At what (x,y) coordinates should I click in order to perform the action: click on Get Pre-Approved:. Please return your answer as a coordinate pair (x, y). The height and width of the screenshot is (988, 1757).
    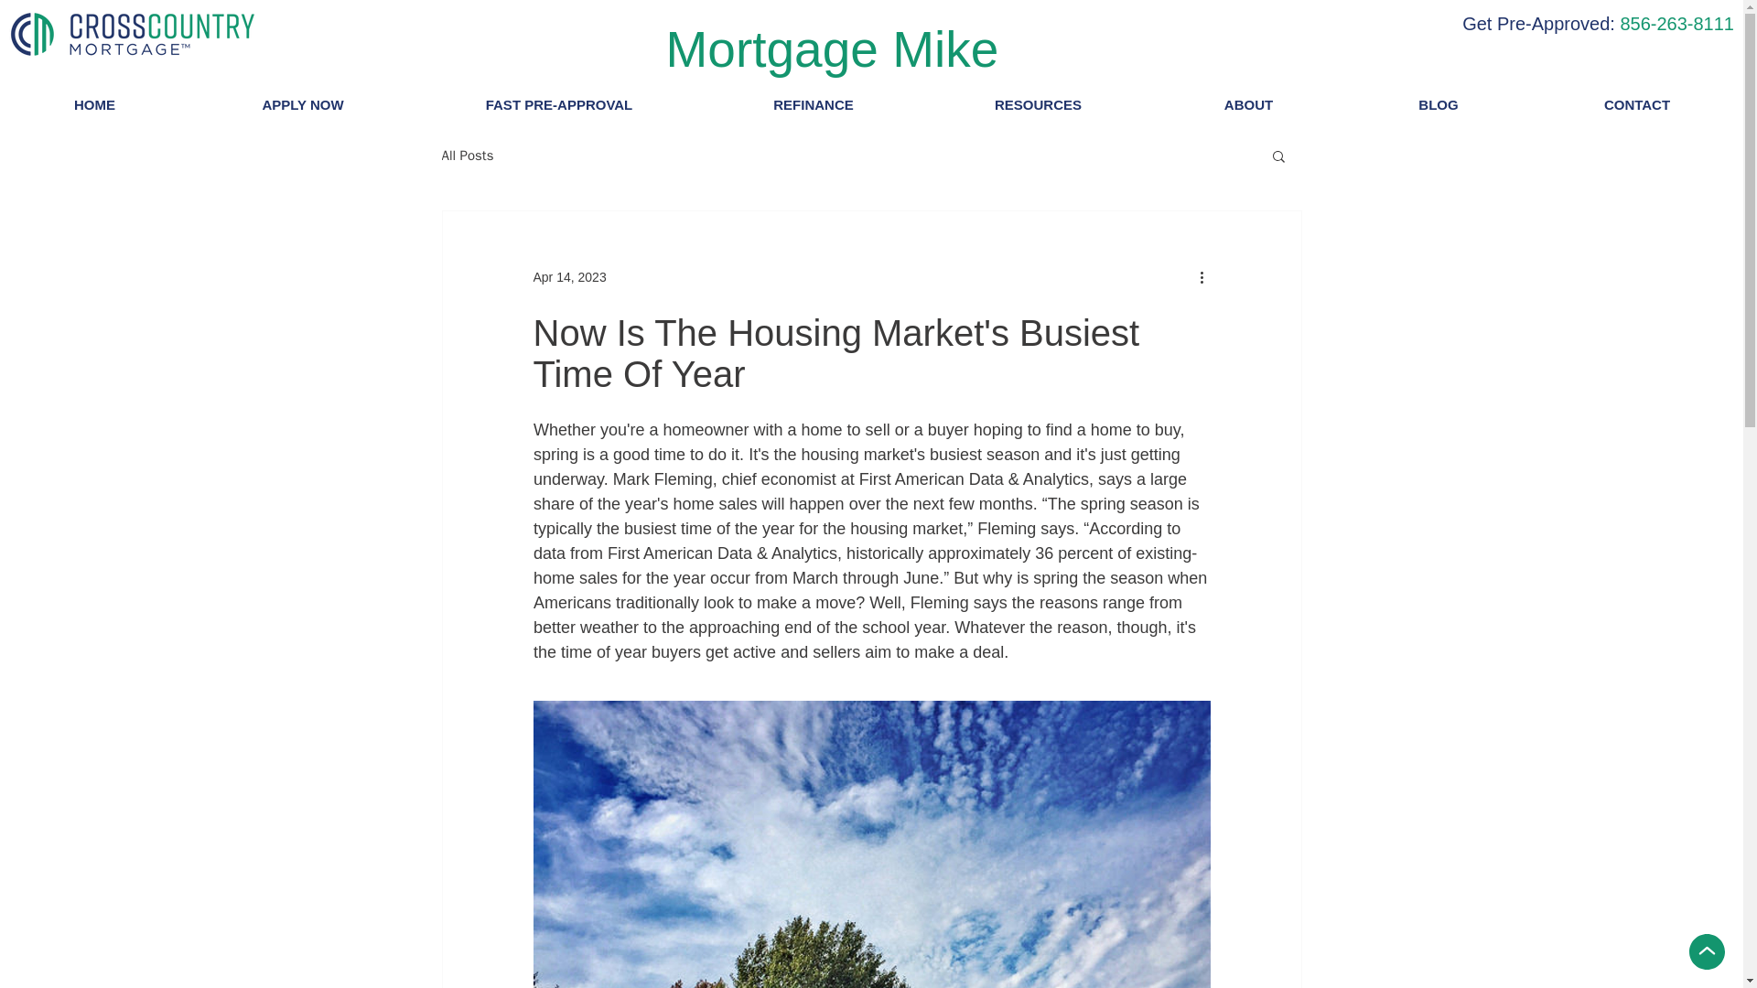
    Looking at the image, I should click on (1537, 24).